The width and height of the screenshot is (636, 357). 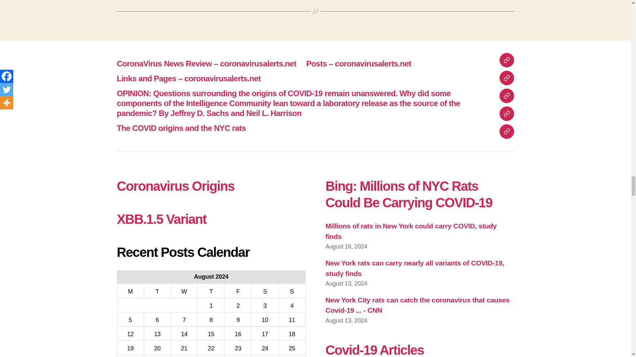 I want to click on Tuesday, so click(x=157, y=290).